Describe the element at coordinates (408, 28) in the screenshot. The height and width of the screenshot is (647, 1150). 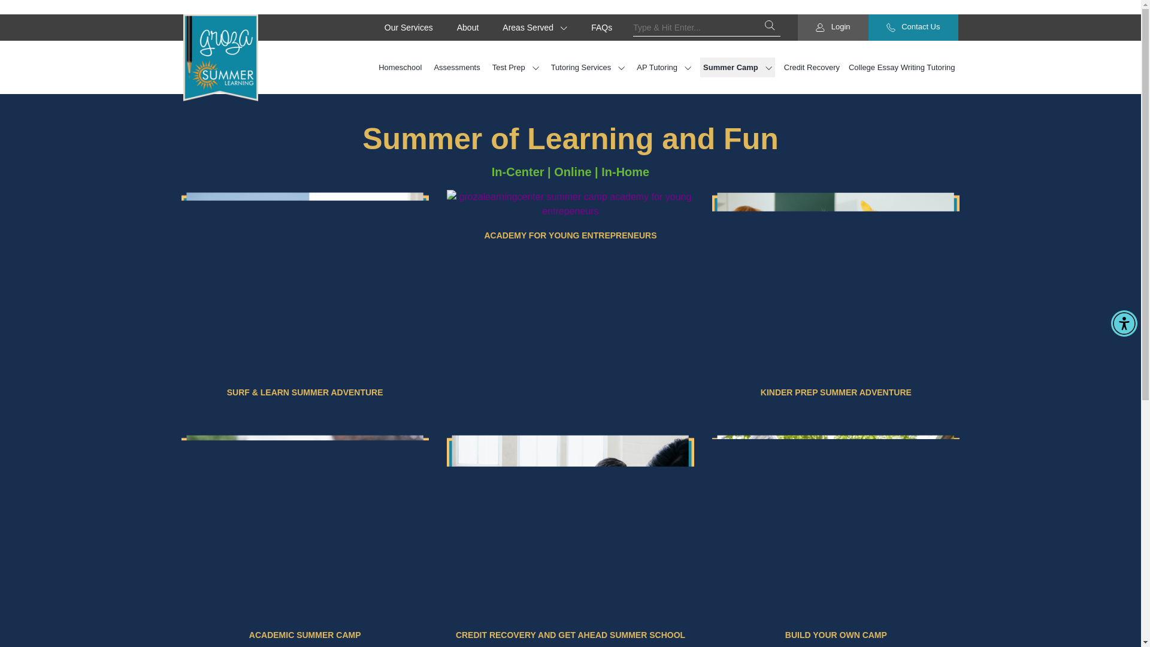
I see `Our Services` at that location.